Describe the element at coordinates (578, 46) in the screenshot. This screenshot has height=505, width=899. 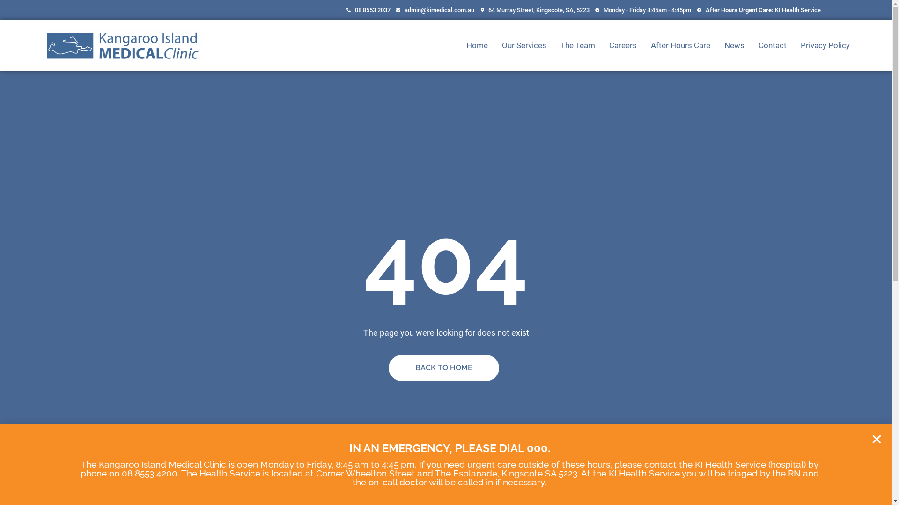
I see `The Team` at that location.